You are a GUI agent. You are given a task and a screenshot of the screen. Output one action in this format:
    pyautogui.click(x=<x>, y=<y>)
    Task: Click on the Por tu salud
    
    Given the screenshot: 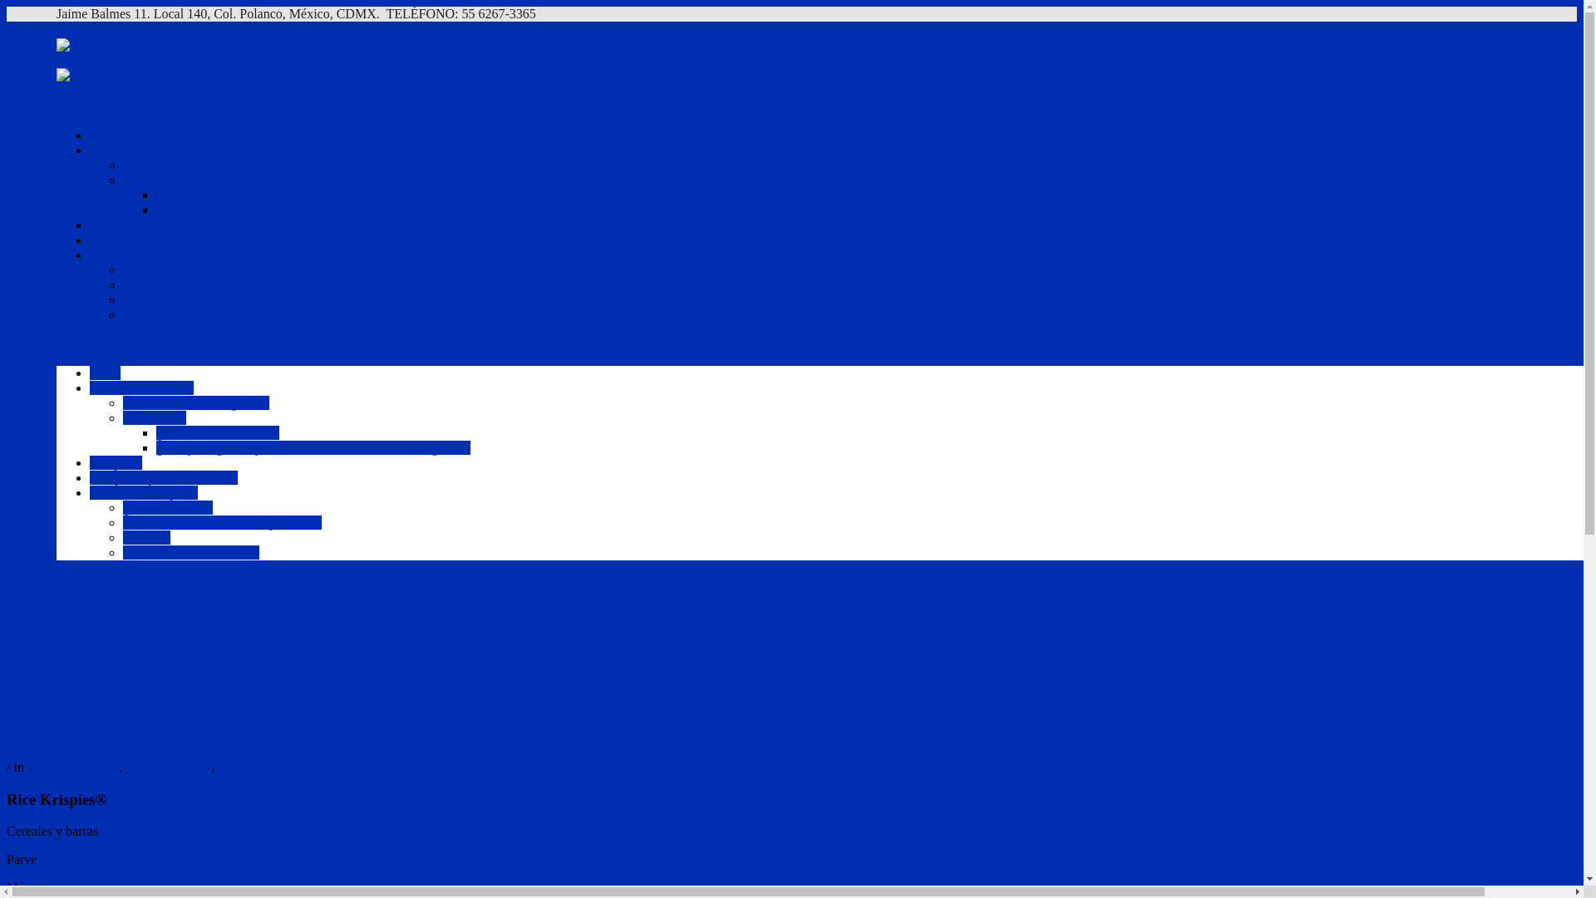 What is the action you would take?
    pyautogui.click(x=155, y=180)
    